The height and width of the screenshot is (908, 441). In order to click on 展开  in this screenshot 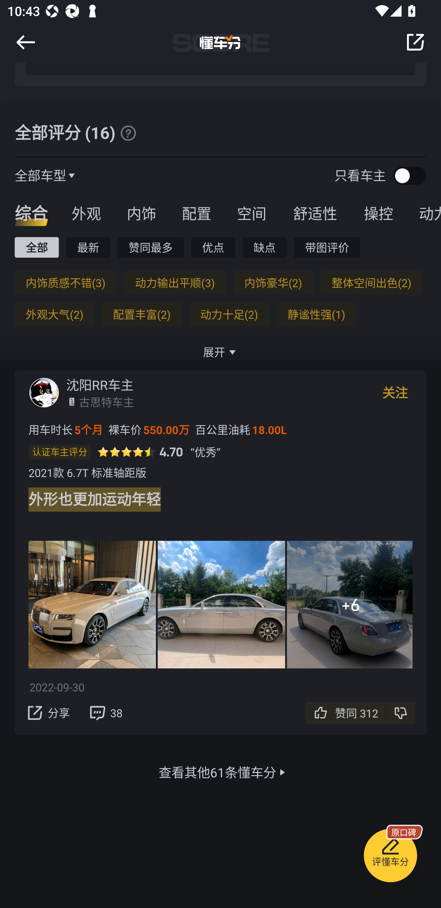, I will do `click(221, 352)`.